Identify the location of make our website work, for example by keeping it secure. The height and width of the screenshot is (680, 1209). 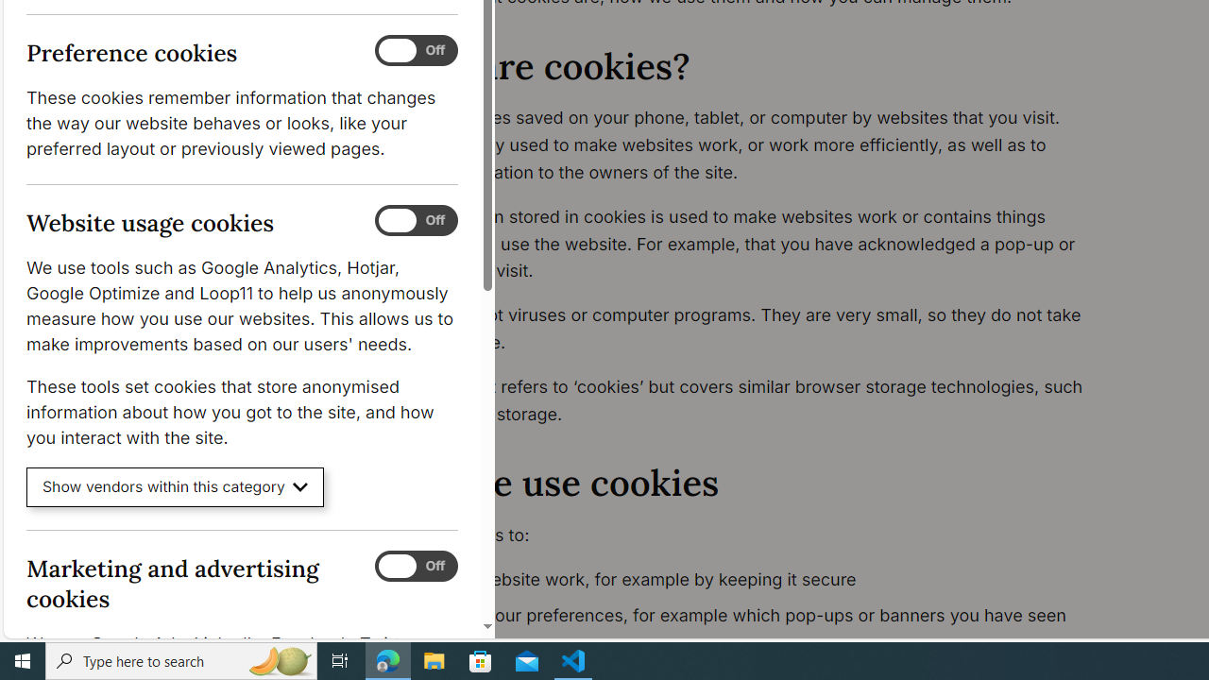
(752, 580).